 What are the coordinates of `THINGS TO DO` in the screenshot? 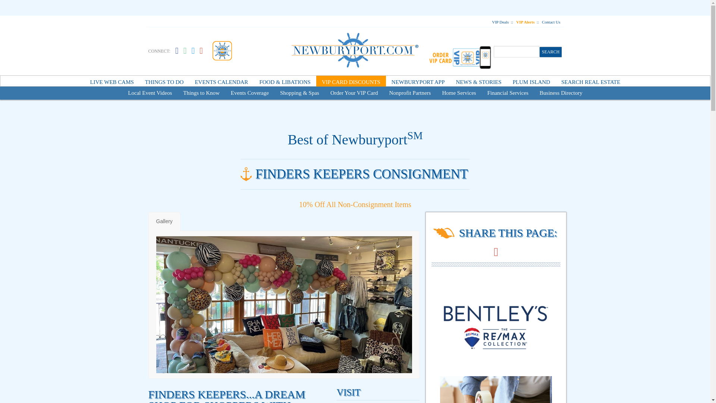 It's located at (164, 82).